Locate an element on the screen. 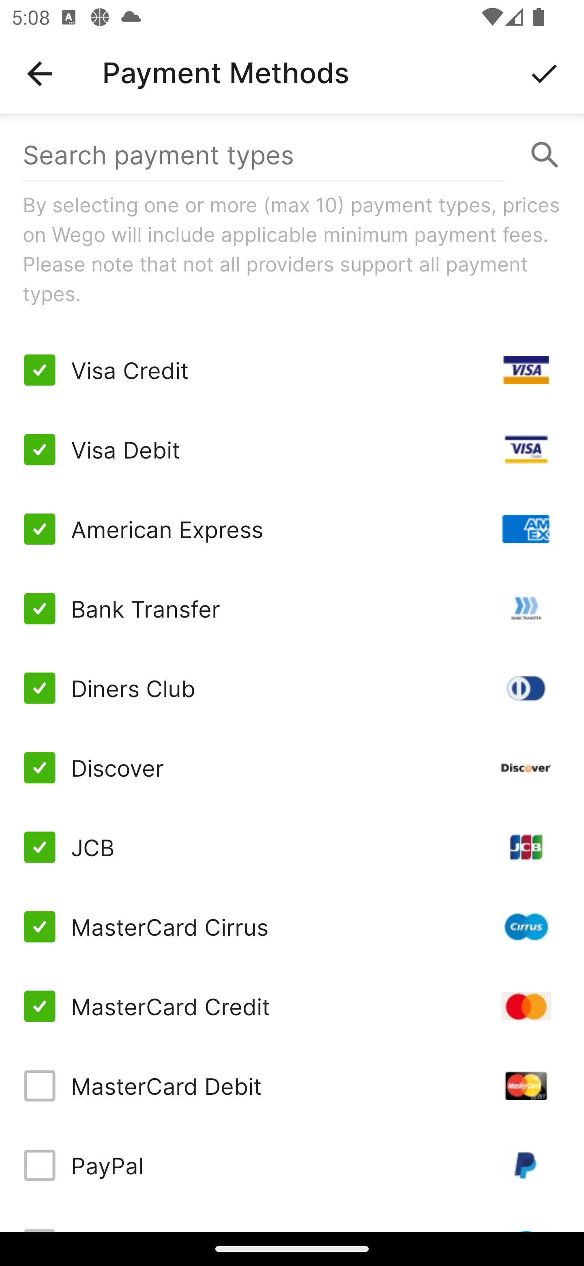 The height and width of the screenshot is (1266, 584). Discover is located at coordinates (292, 768).